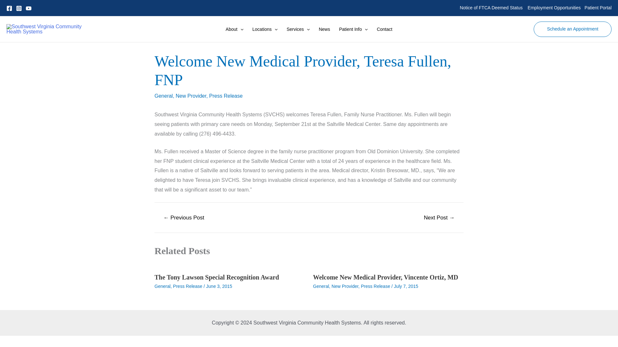 The image size is (618, 347). Describe the element at coordinates (598, 8) in the screenshot. I see `Patient Portal` at that location.